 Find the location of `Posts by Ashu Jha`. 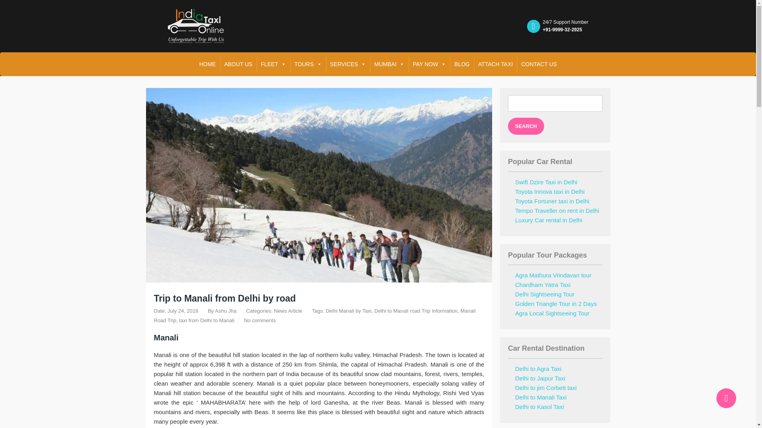

Posts by Ashu Jha is located at coordinates (225, 311).